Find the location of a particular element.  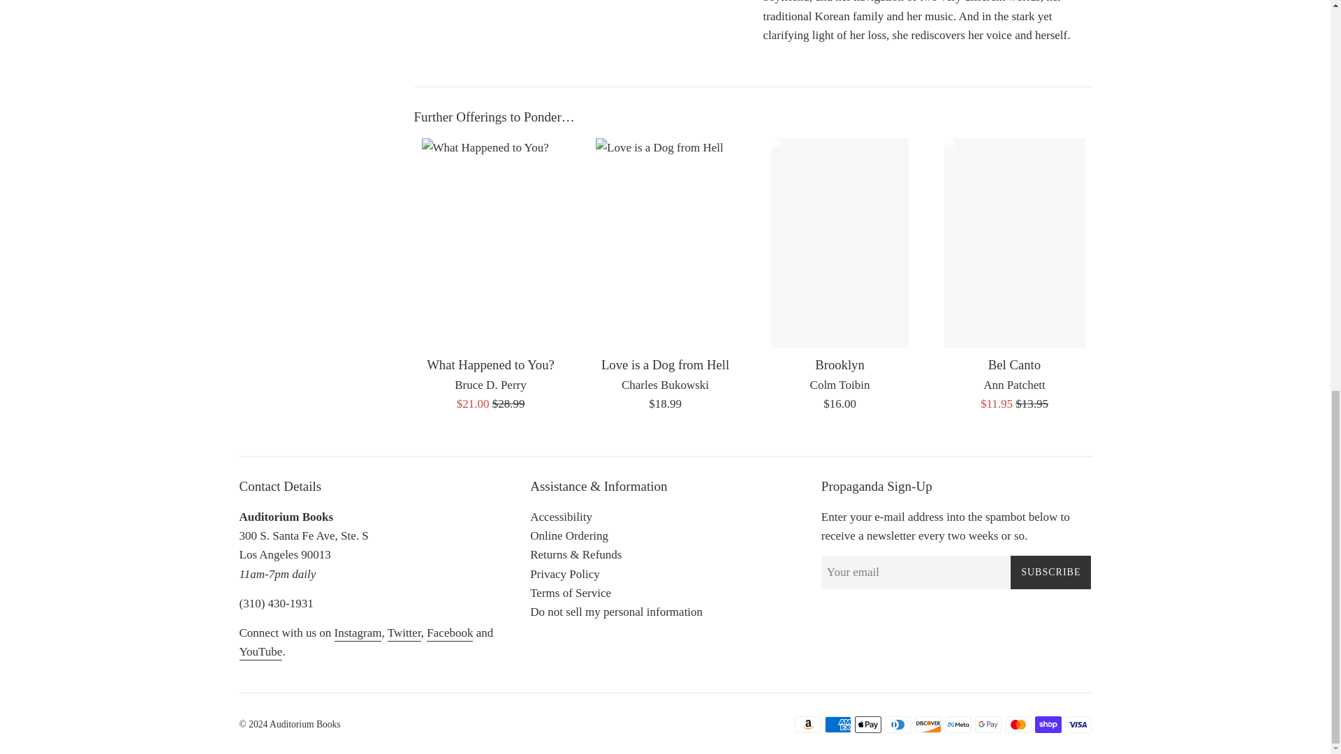

Visa is located at coordinates (1078, 725).